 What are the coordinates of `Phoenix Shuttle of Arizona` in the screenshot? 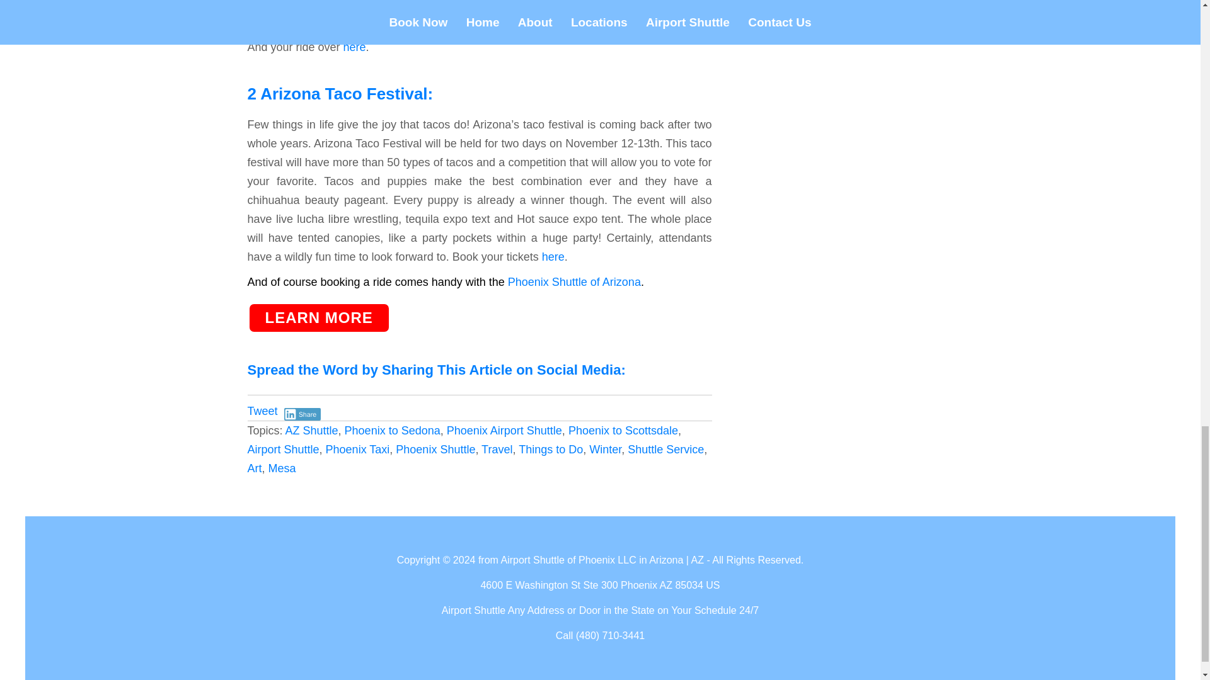 It's located at (572, 282).